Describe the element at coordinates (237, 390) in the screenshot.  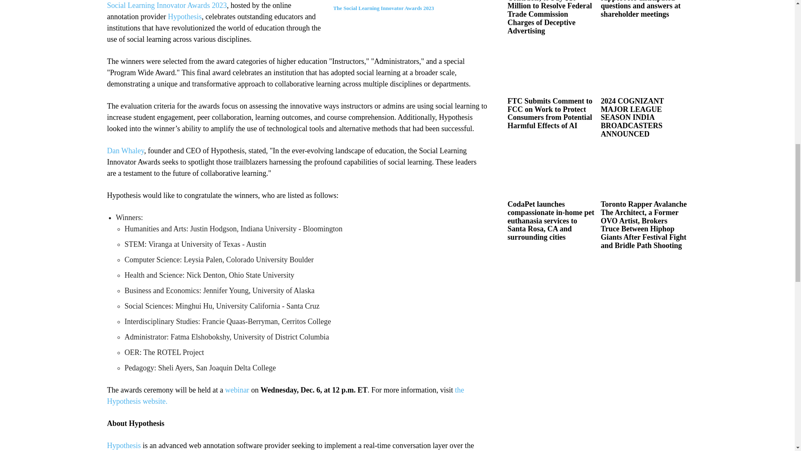
I see `webinar` at that location.